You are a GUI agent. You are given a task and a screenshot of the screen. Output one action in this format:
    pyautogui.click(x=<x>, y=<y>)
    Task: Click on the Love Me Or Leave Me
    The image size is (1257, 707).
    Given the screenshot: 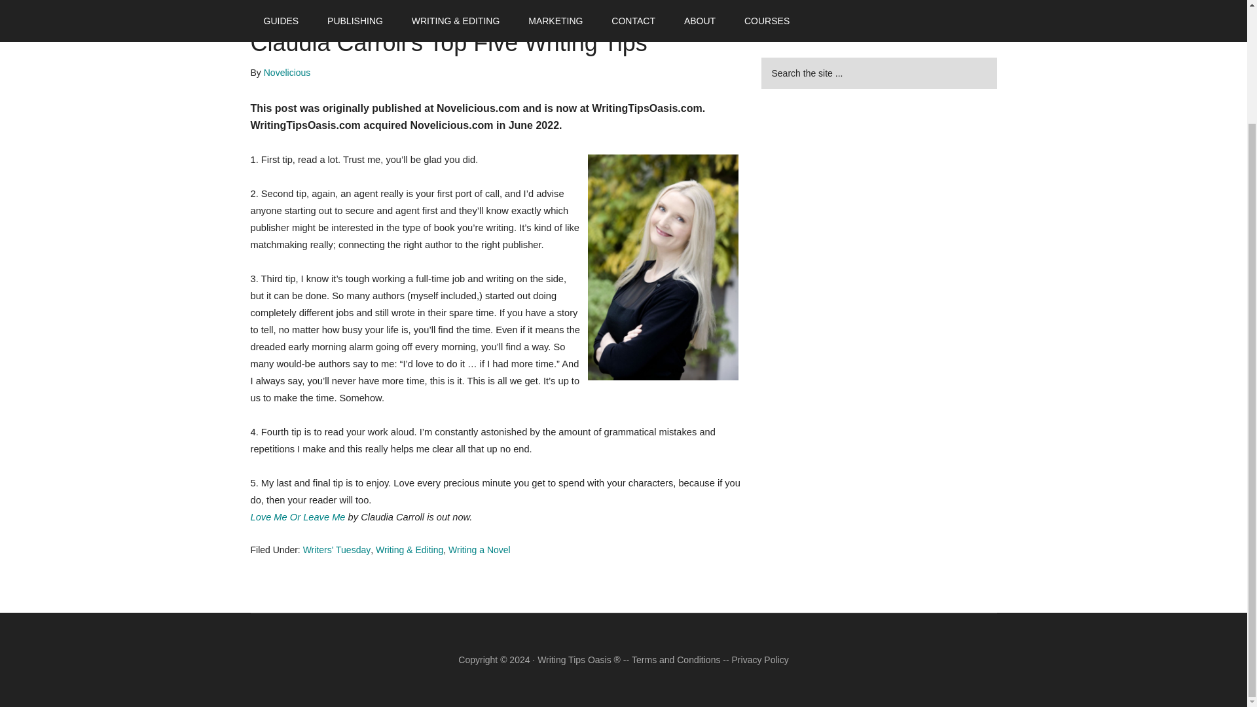 What is the action you would take?
    pyautogui.click(x=297, y=517)
    